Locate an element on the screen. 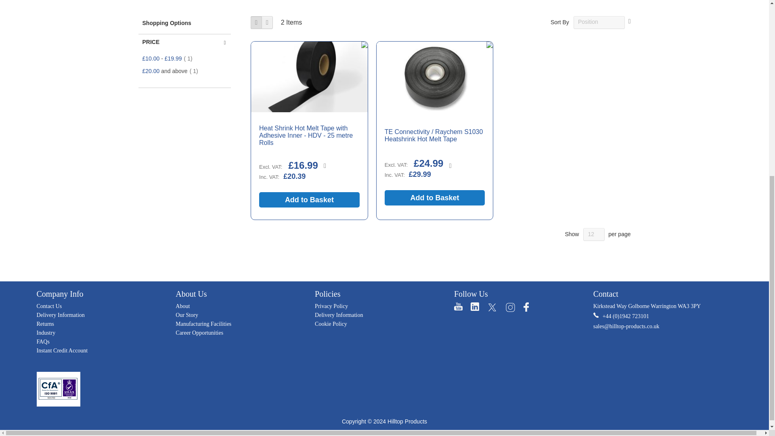  Grid is located at coordinates (256, 23).